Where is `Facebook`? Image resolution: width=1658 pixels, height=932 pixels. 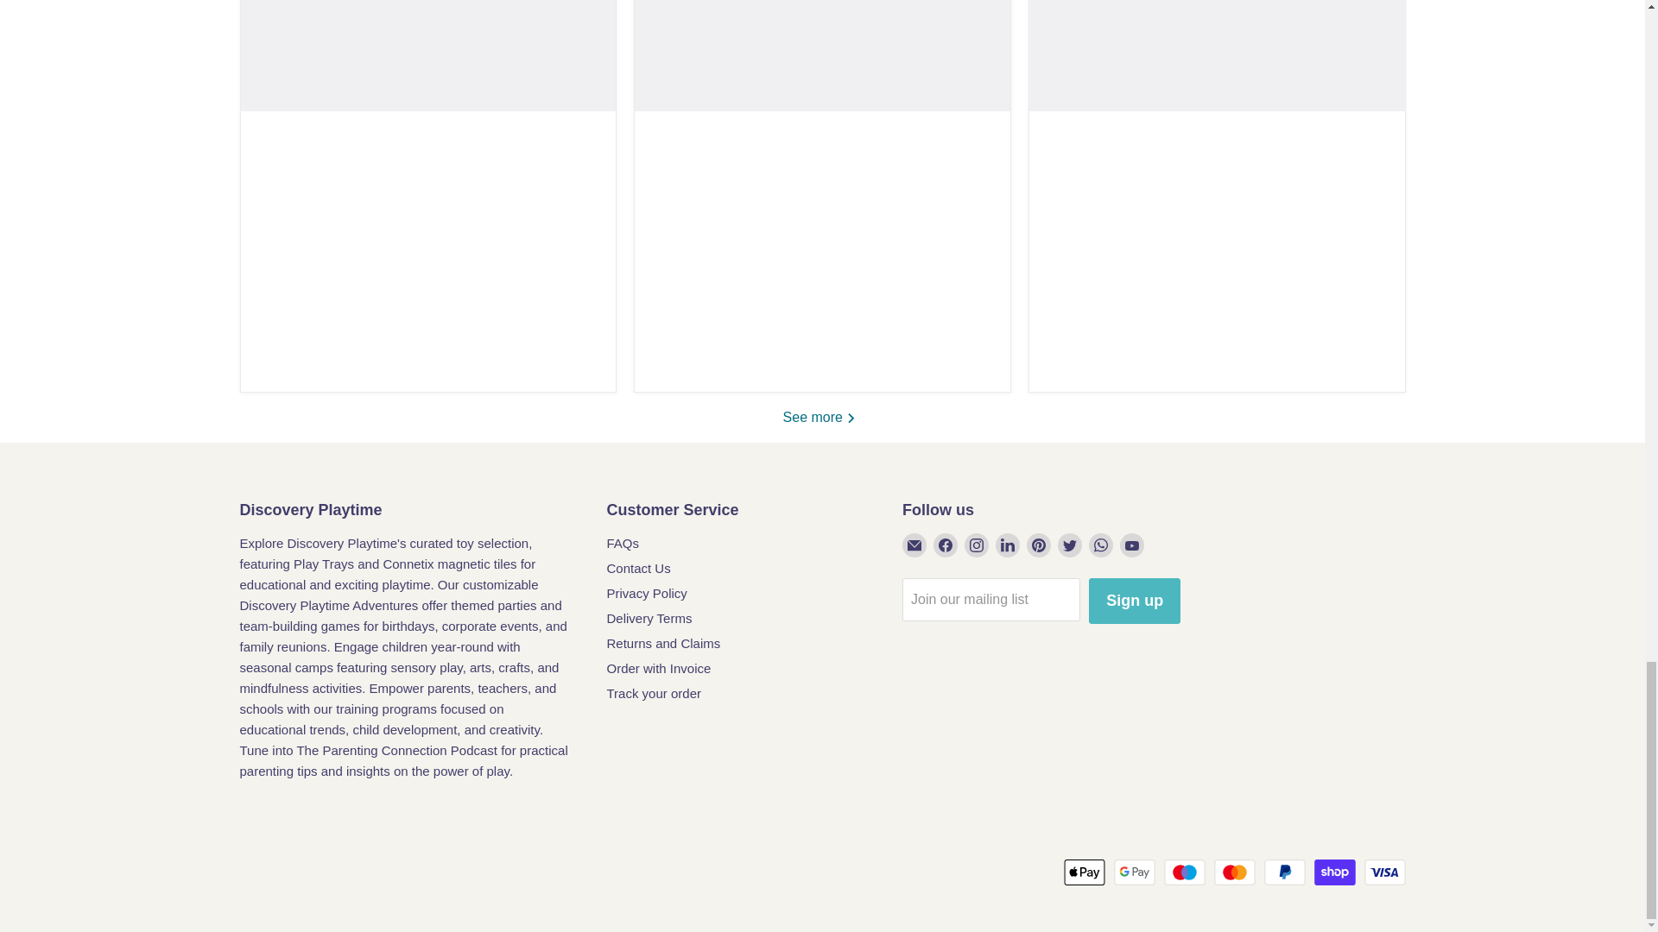
Facebook is located at coordinates (945, 545).